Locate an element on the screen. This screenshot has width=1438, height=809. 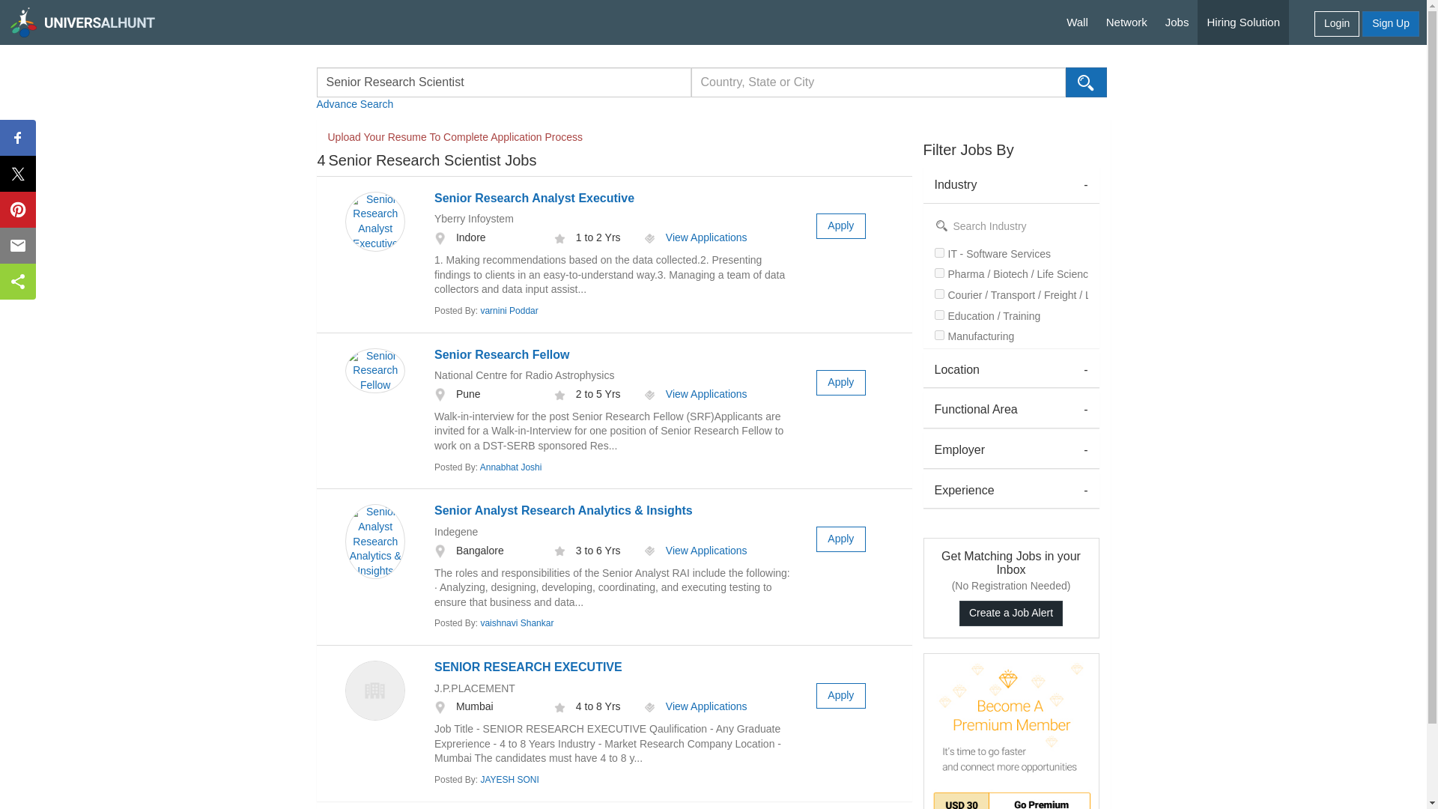
View Applications is located at coordinates (696, 706).